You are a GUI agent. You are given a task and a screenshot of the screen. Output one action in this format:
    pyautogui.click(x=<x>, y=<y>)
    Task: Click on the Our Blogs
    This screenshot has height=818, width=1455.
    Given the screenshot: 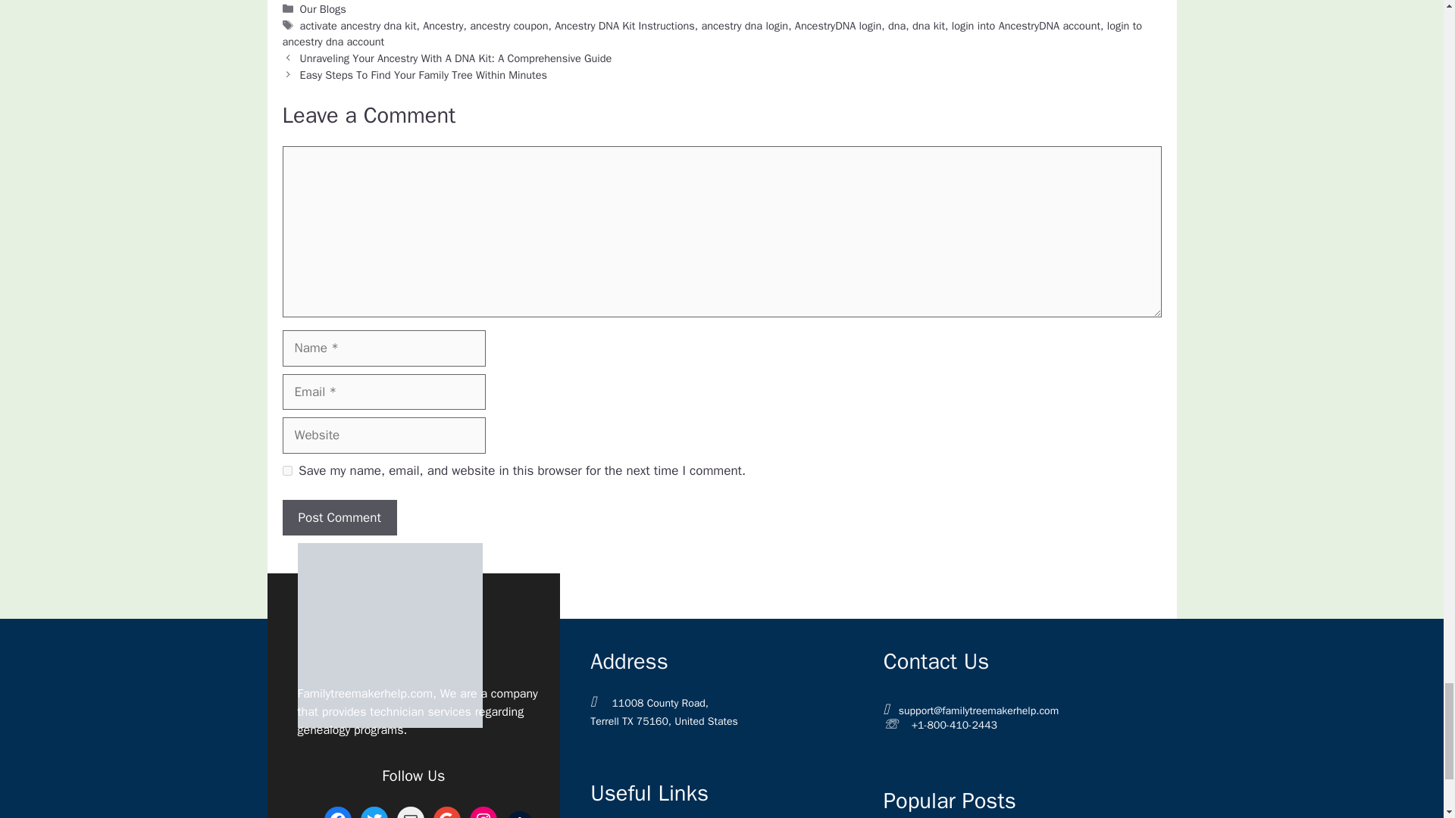 What is the action you would take?
    pyautogui.click(x=323, y=9)
    